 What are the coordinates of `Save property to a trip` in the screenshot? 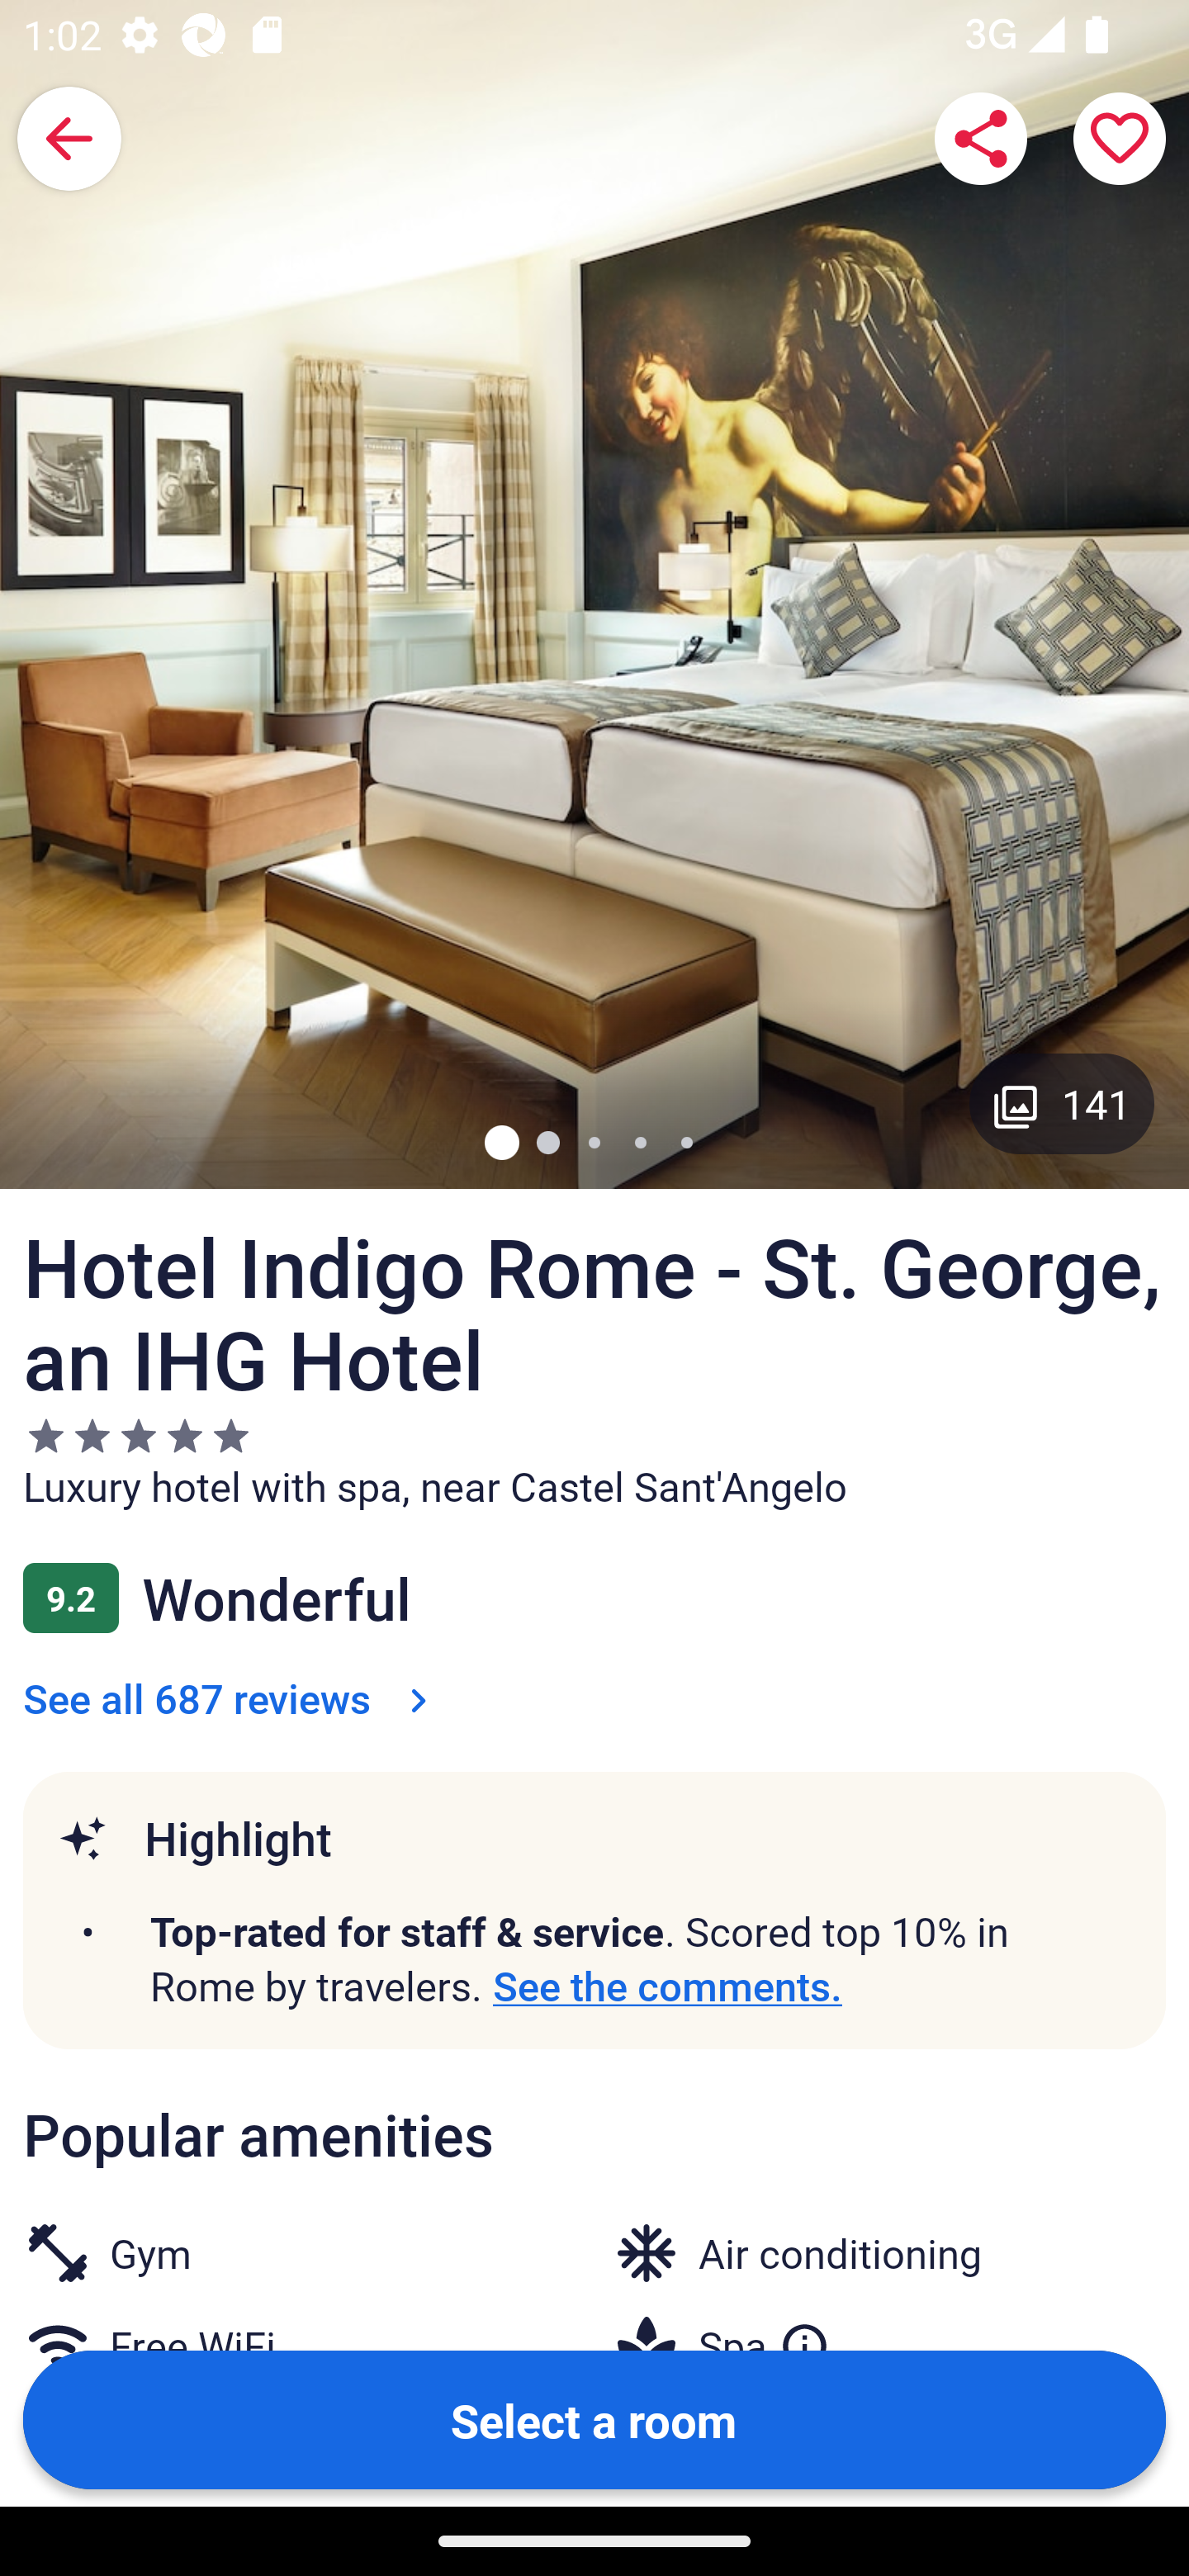 It's located at (1120, 139).